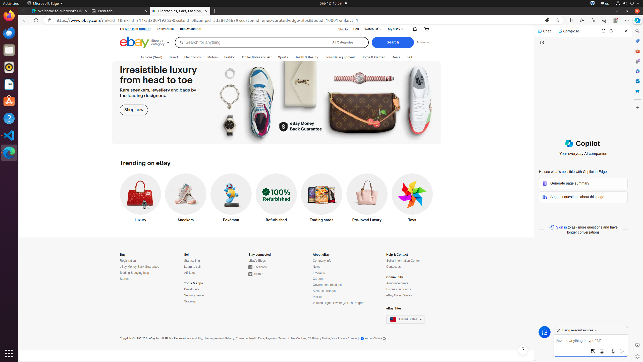  Describe the element at coordinates (141, 199) in the screenshot. I see `Luxury` at that location.